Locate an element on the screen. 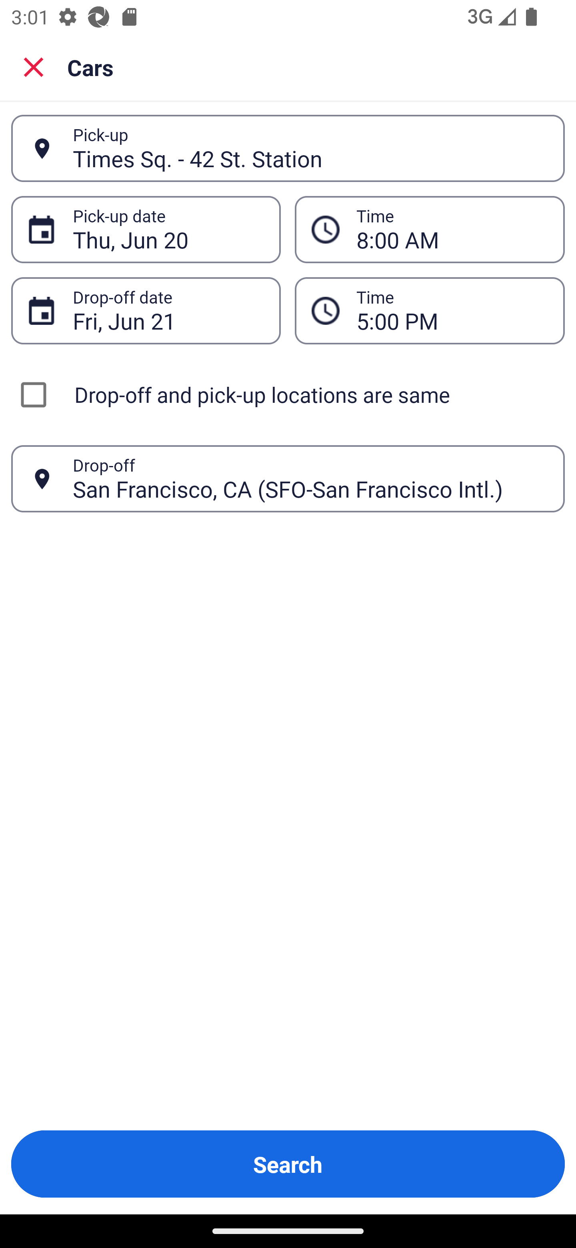  Thu, Jun 20 Pick-up date is located at coordinates (146, 230).